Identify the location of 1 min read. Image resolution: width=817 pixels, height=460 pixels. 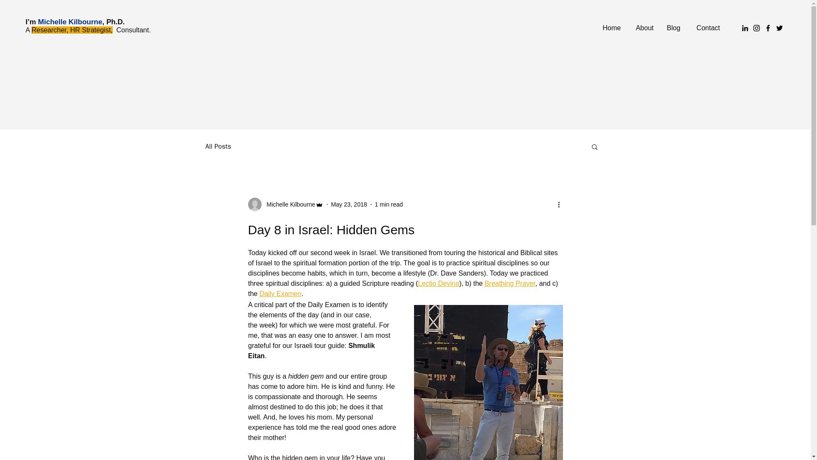
(389, 204).